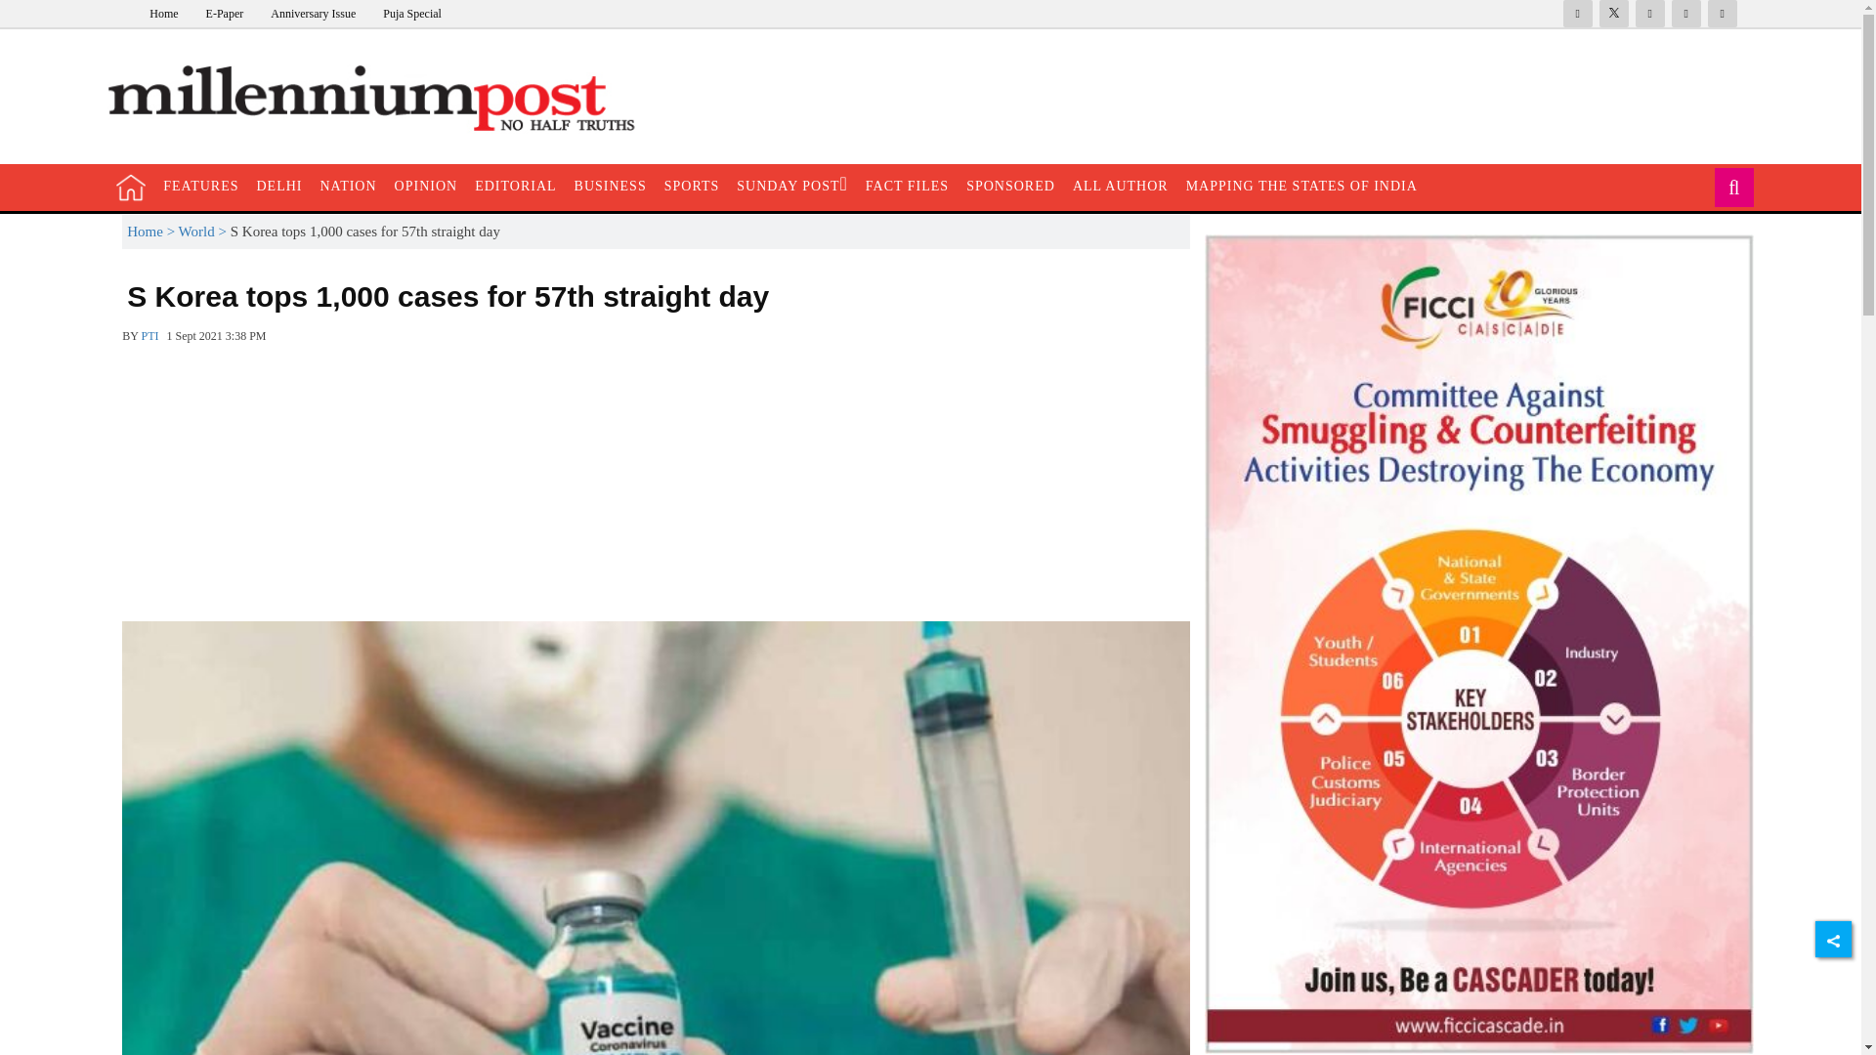 This screenshot has height=1055, width=1876. I want to click on E-Paper, so click(225, 13).